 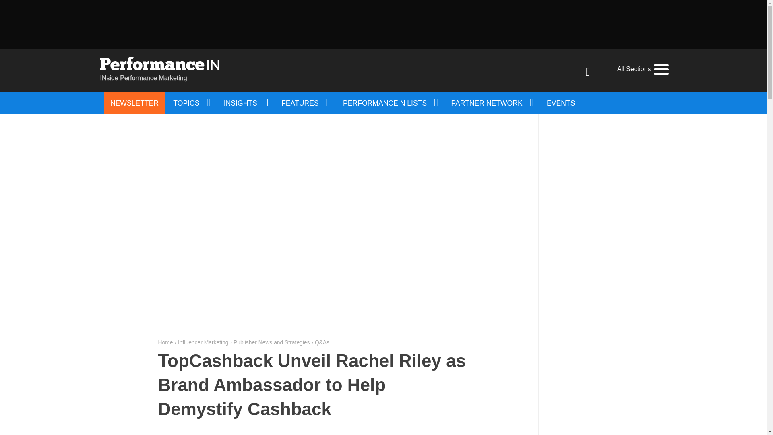 What do you see at coordinates (245, 103) in the screenshot?
I see `INSIGHTS` at bounding box center [245, 103].